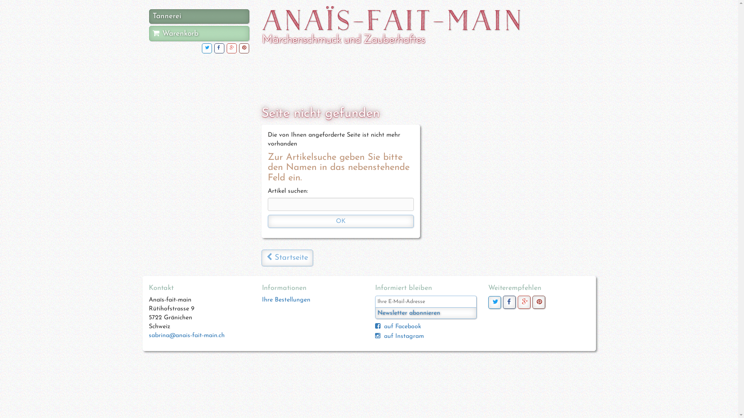  What do you see at coordinates (404, 336) in the screenshot?
I see `auf Instagram` at bounding box center [404, 336].